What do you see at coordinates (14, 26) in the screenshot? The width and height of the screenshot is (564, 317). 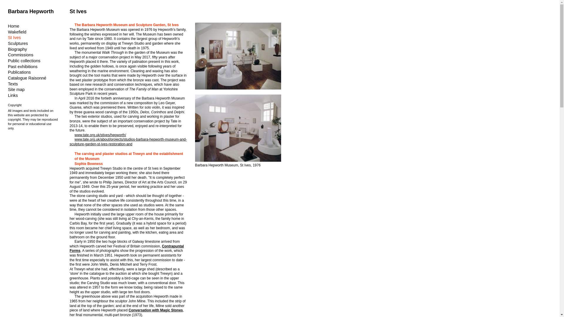 I see `Home` at bounding box center [14, 26].